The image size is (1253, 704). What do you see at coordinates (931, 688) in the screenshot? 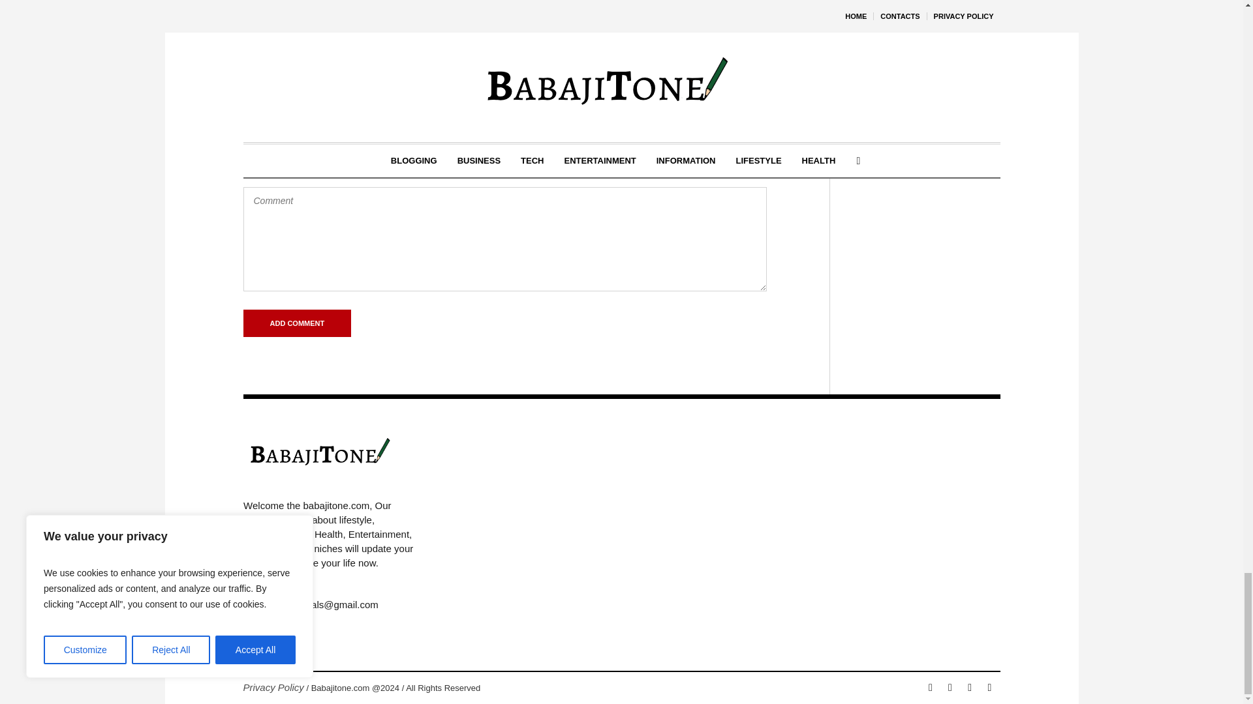
I see `Facebook` at bounding box center [931, 688].